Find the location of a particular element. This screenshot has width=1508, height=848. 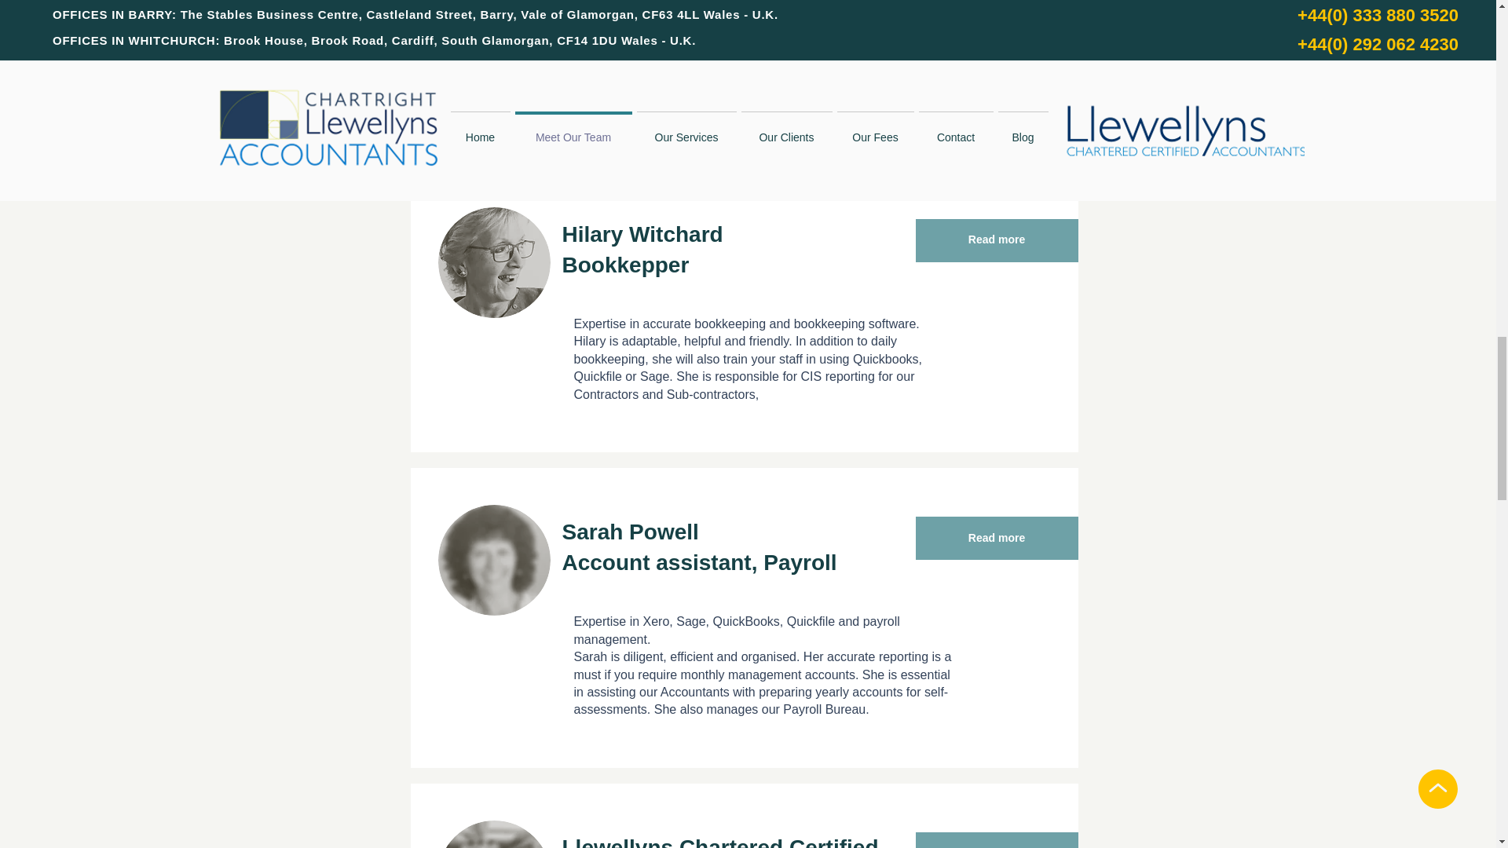

Read more is located at coordinates (996, 840).